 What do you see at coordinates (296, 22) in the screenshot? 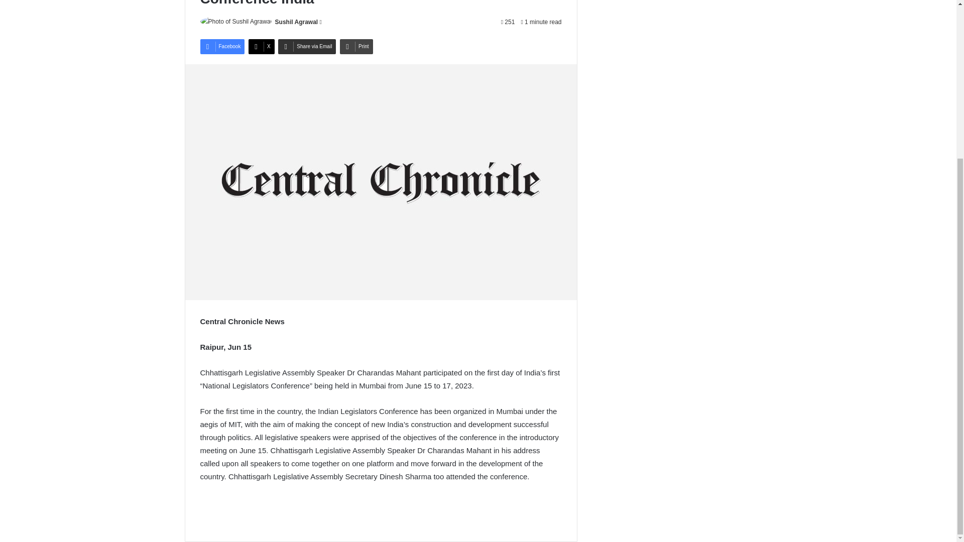
I see `Sushil Agrawal` at bounding box center [296, 22].